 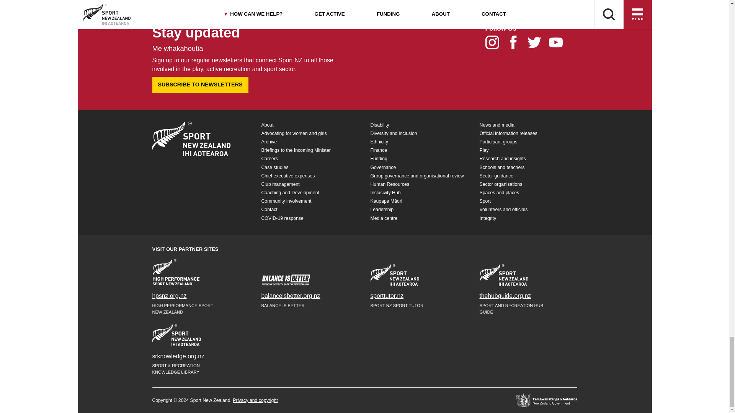 What do you see at coordinates (538, 45) in the screenshot?
I see `Twitter` at bounding box center [538, 45].